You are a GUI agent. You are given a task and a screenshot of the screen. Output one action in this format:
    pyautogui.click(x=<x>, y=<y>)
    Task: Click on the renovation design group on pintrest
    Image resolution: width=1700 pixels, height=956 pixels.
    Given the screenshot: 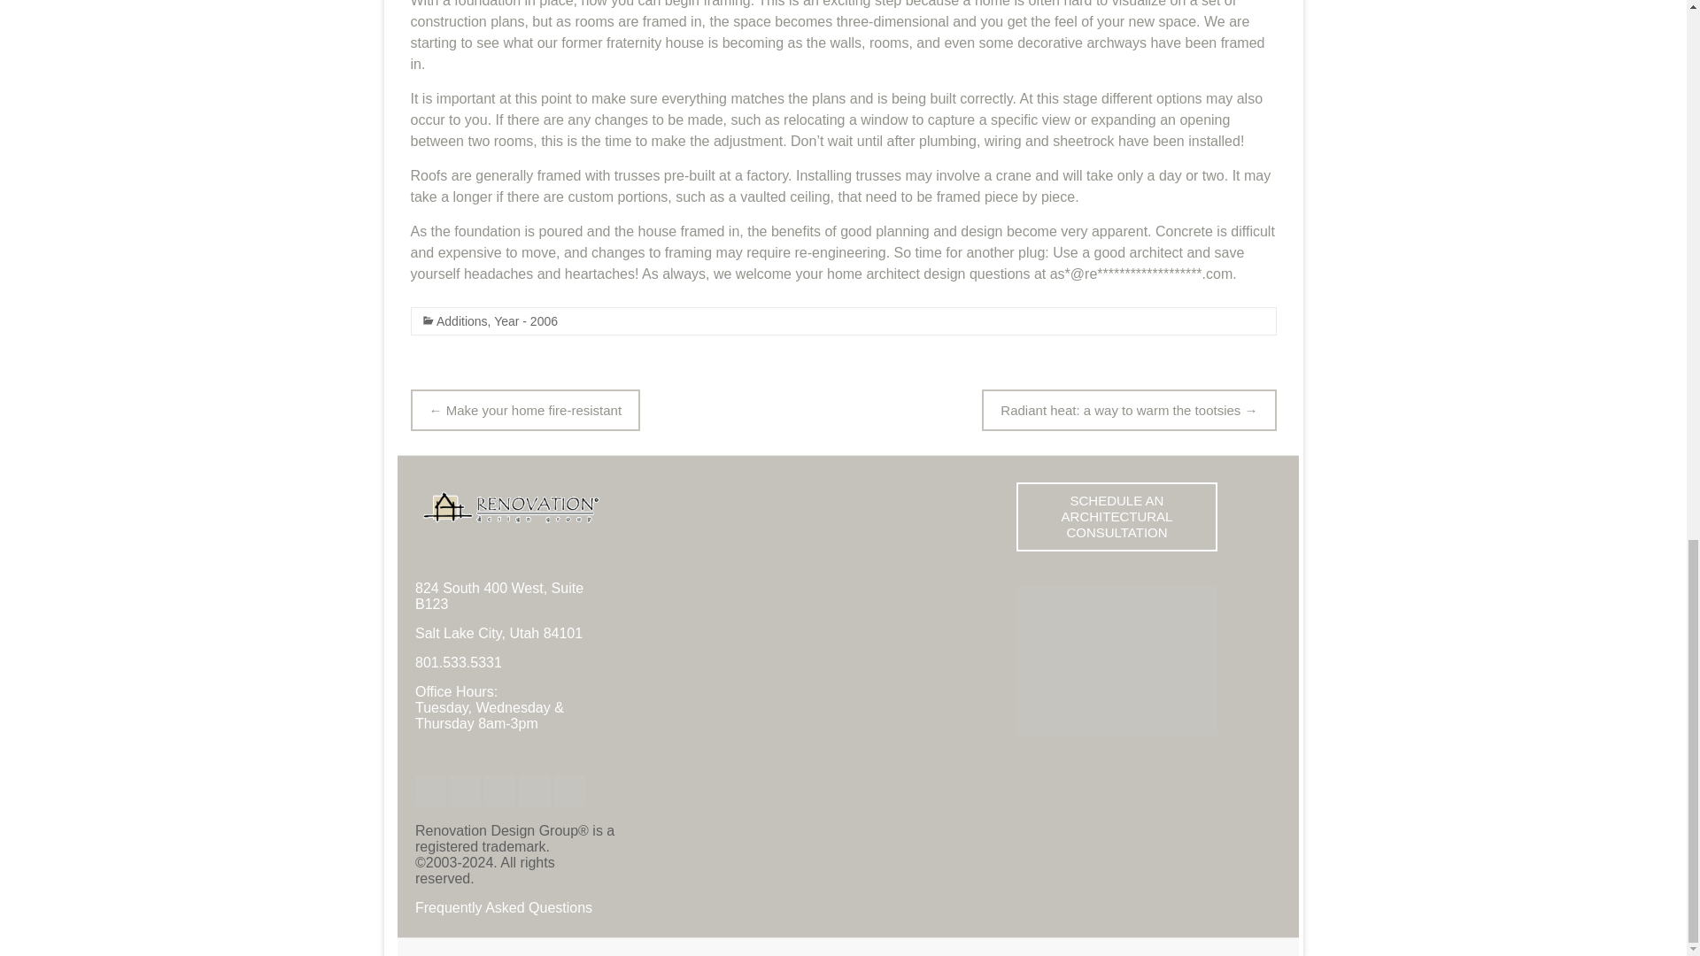 What is the action you would take?
    pyautogui.click(x=464, y=783)
    